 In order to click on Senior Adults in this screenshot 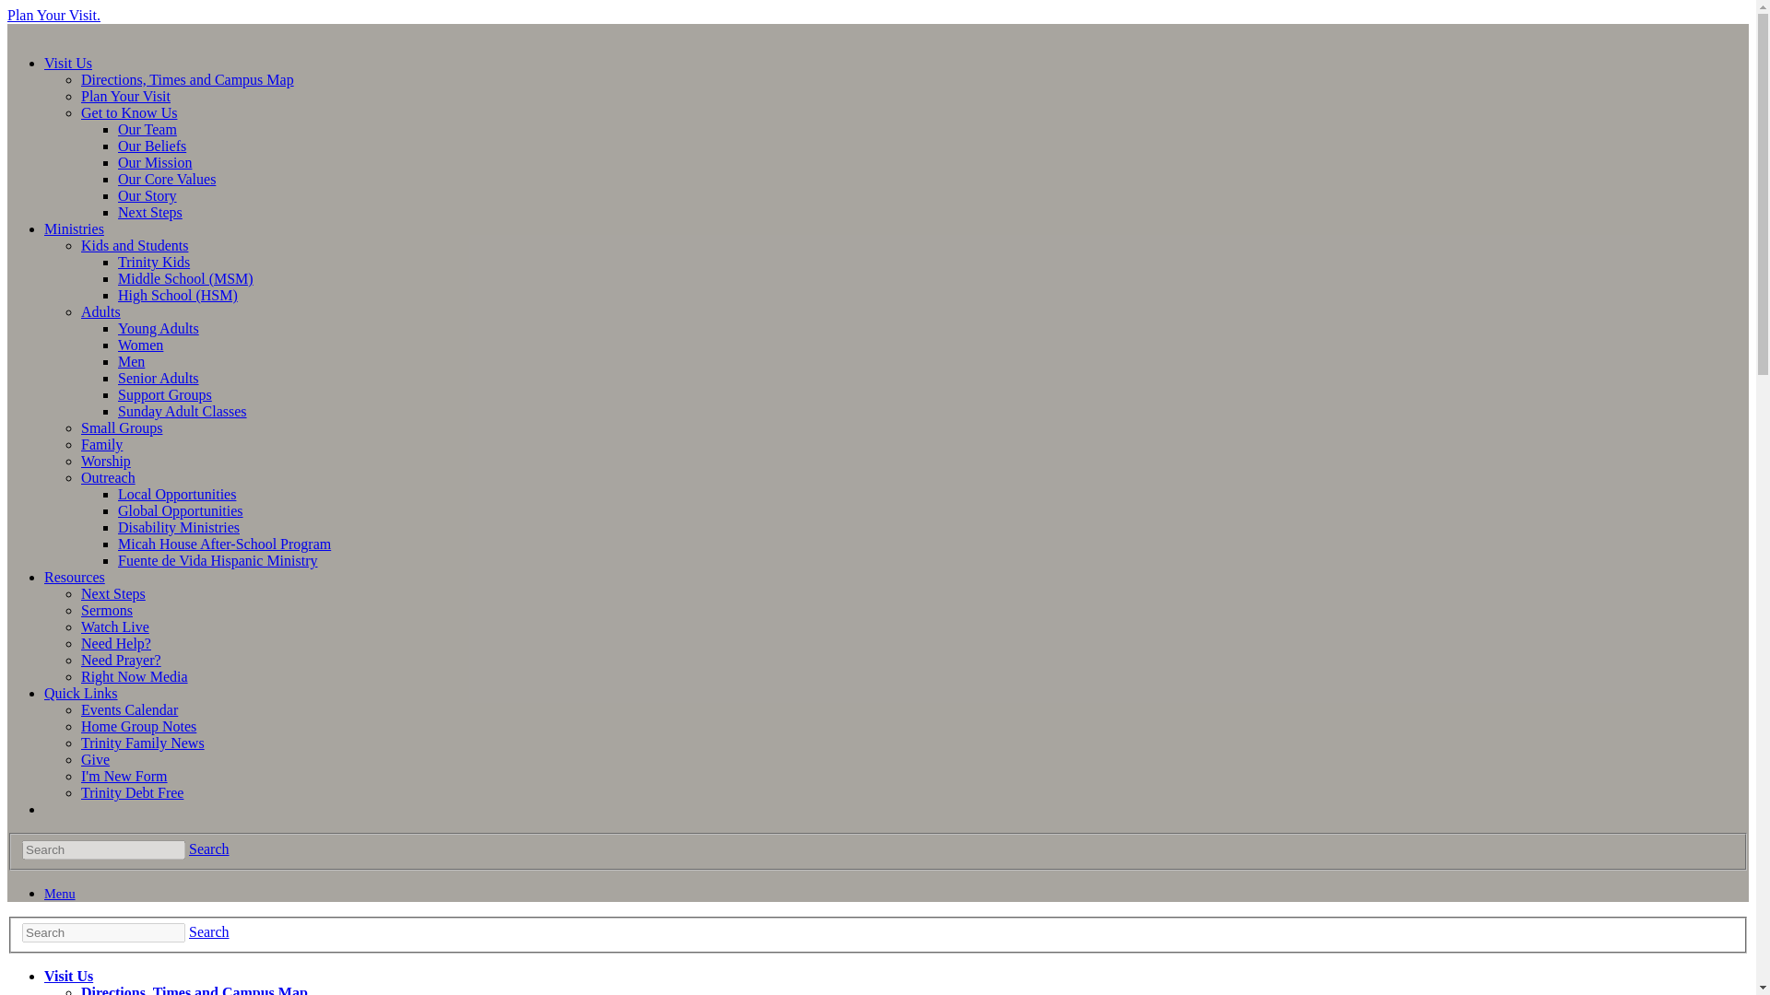, I will do `click(159, 378)`.